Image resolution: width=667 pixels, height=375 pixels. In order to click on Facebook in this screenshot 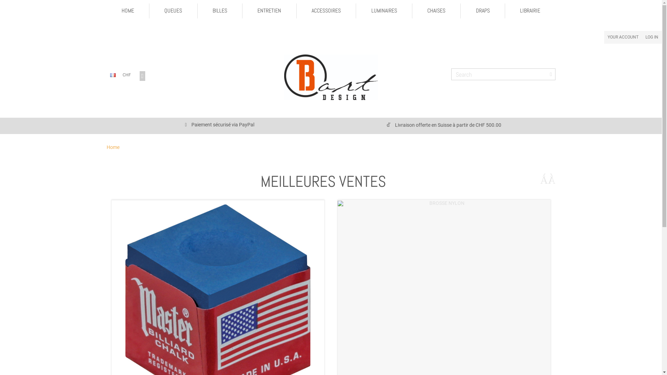, I will do `click(388, 318)`.